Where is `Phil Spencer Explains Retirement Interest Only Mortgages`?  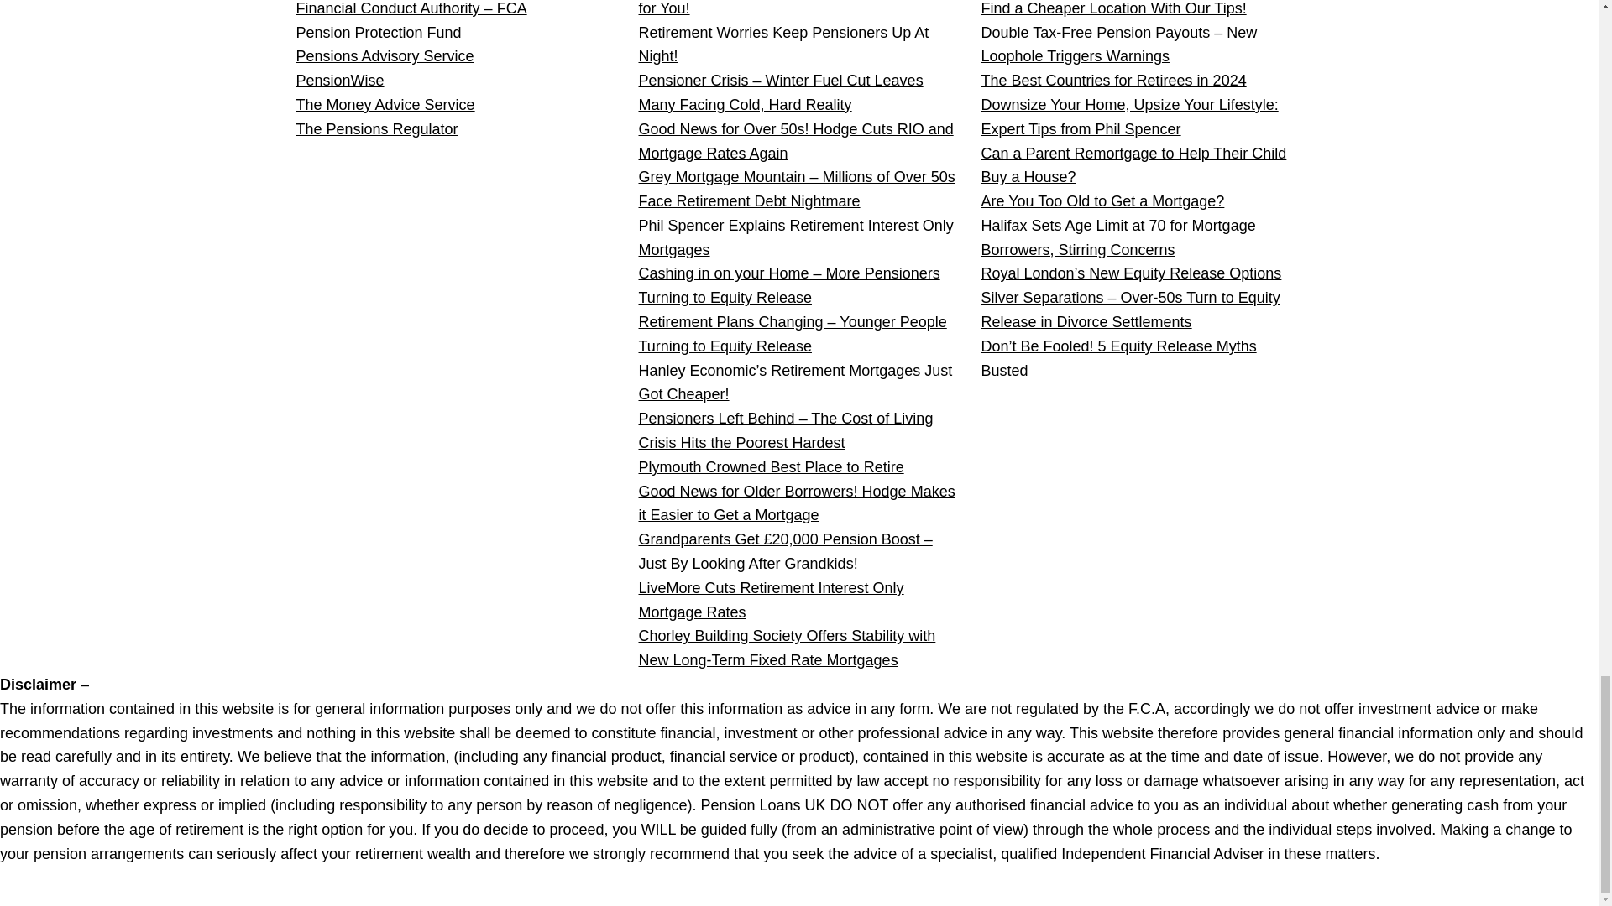 Phil Spencer Explains Retirement Interest Only Mortgages is located at coordinates (795, 237).